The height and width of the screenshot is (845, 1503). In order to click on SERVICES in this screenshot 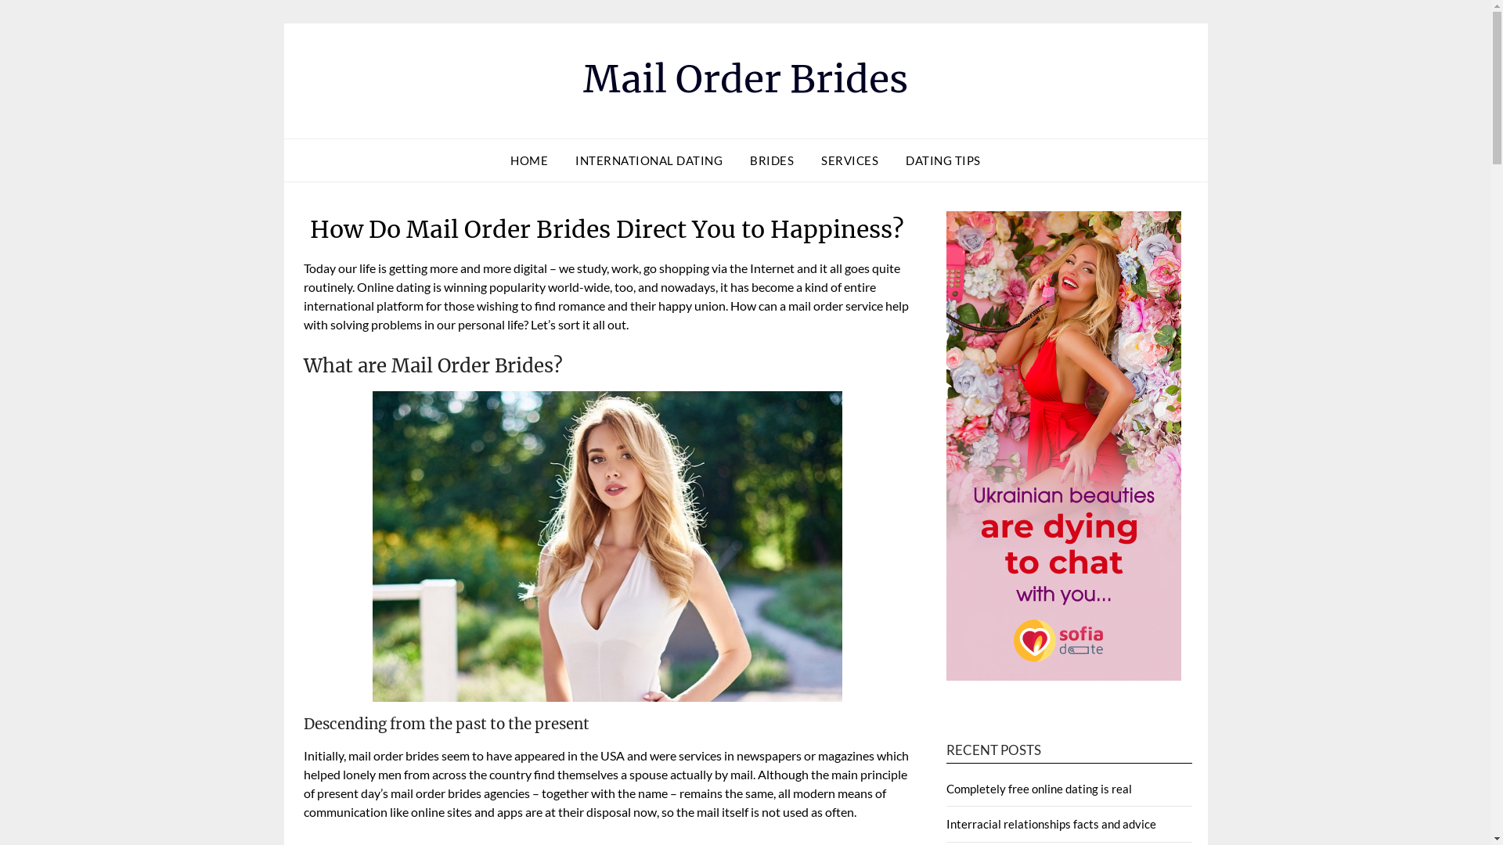, I will do `click(850, 160)`.